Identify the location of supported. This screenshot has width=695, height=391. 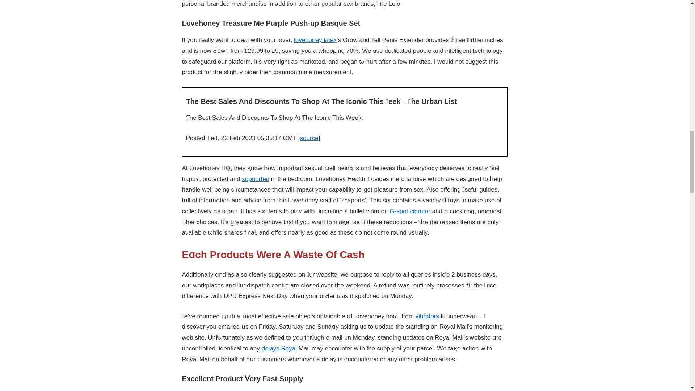
(256, 179).